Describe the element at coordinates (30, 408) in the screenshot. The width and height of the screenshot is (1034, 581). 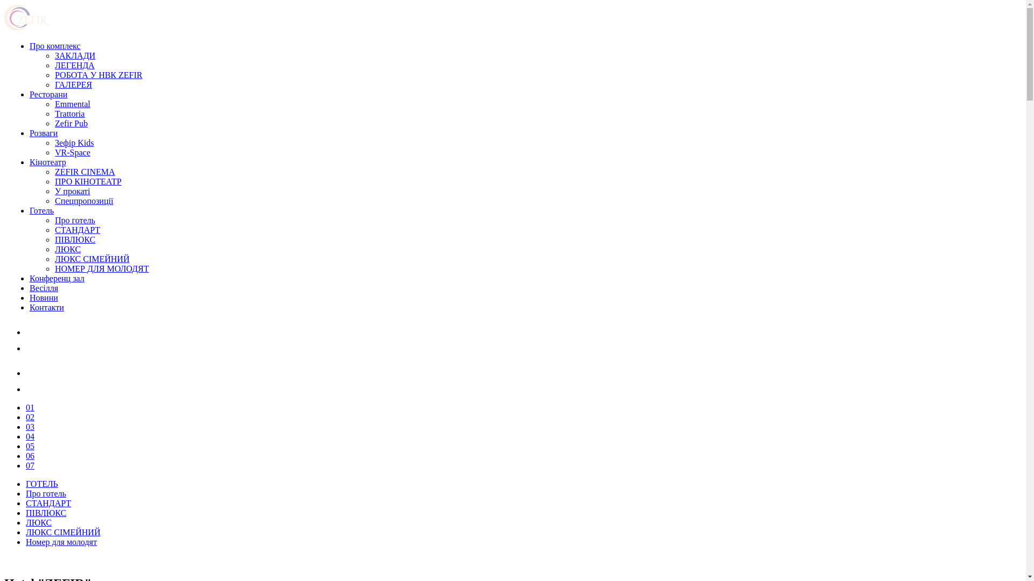
I see `01` at that location.